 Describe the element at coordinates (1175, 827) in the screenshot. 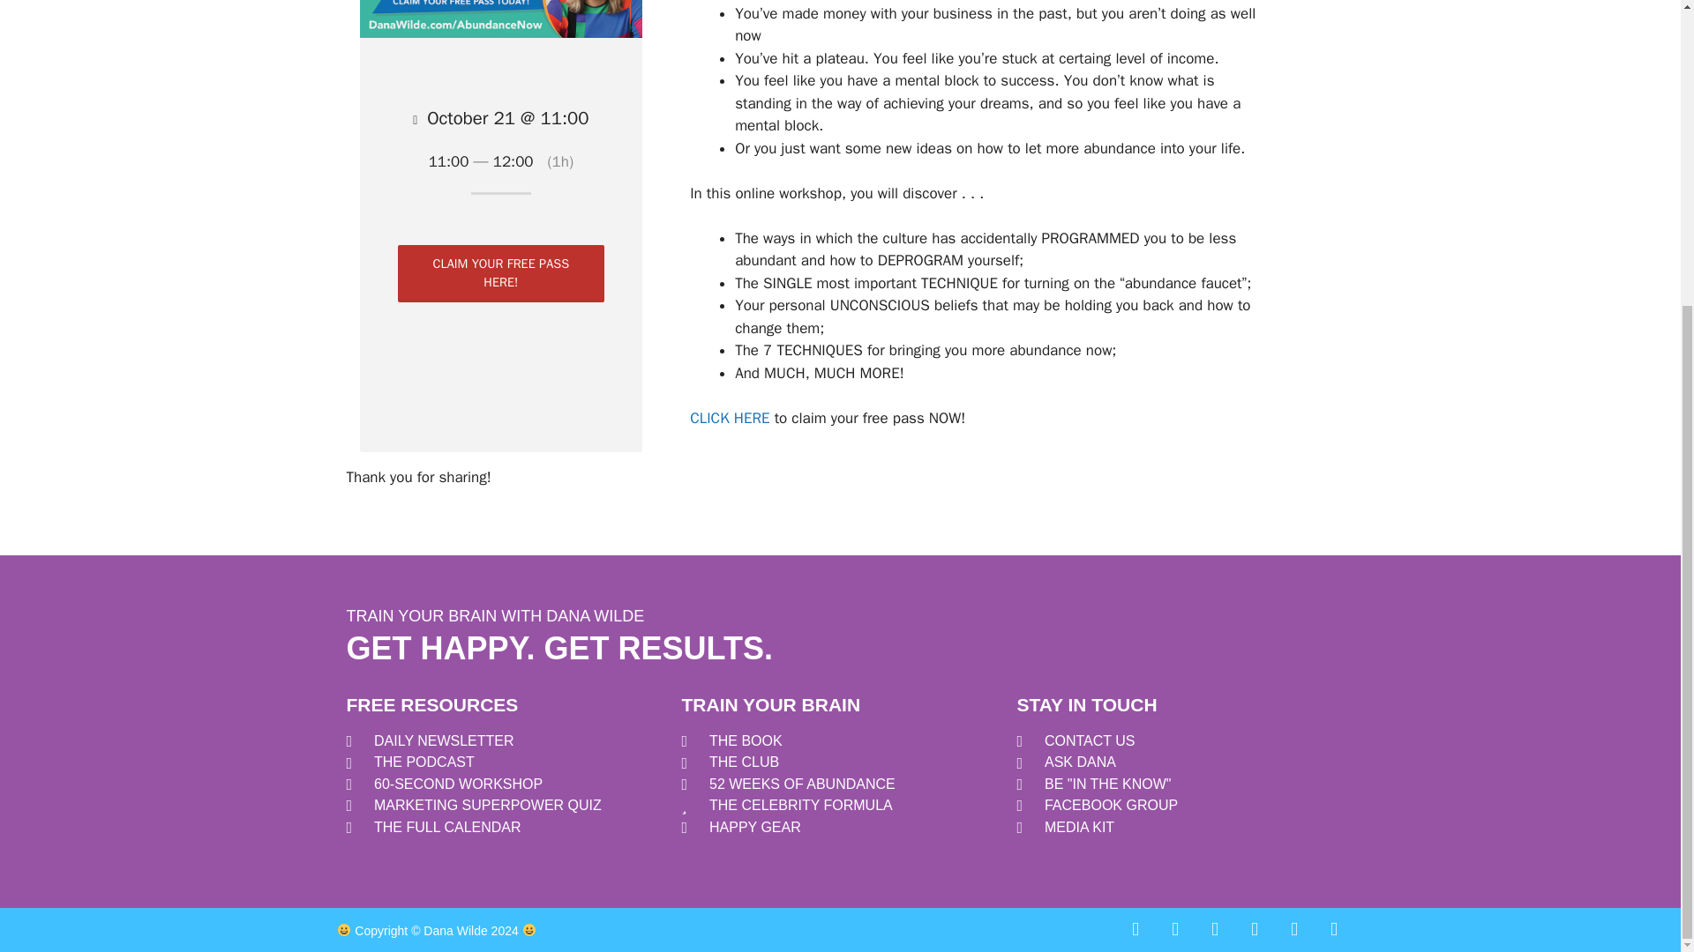

I see `MEDIA KIT` at that location.